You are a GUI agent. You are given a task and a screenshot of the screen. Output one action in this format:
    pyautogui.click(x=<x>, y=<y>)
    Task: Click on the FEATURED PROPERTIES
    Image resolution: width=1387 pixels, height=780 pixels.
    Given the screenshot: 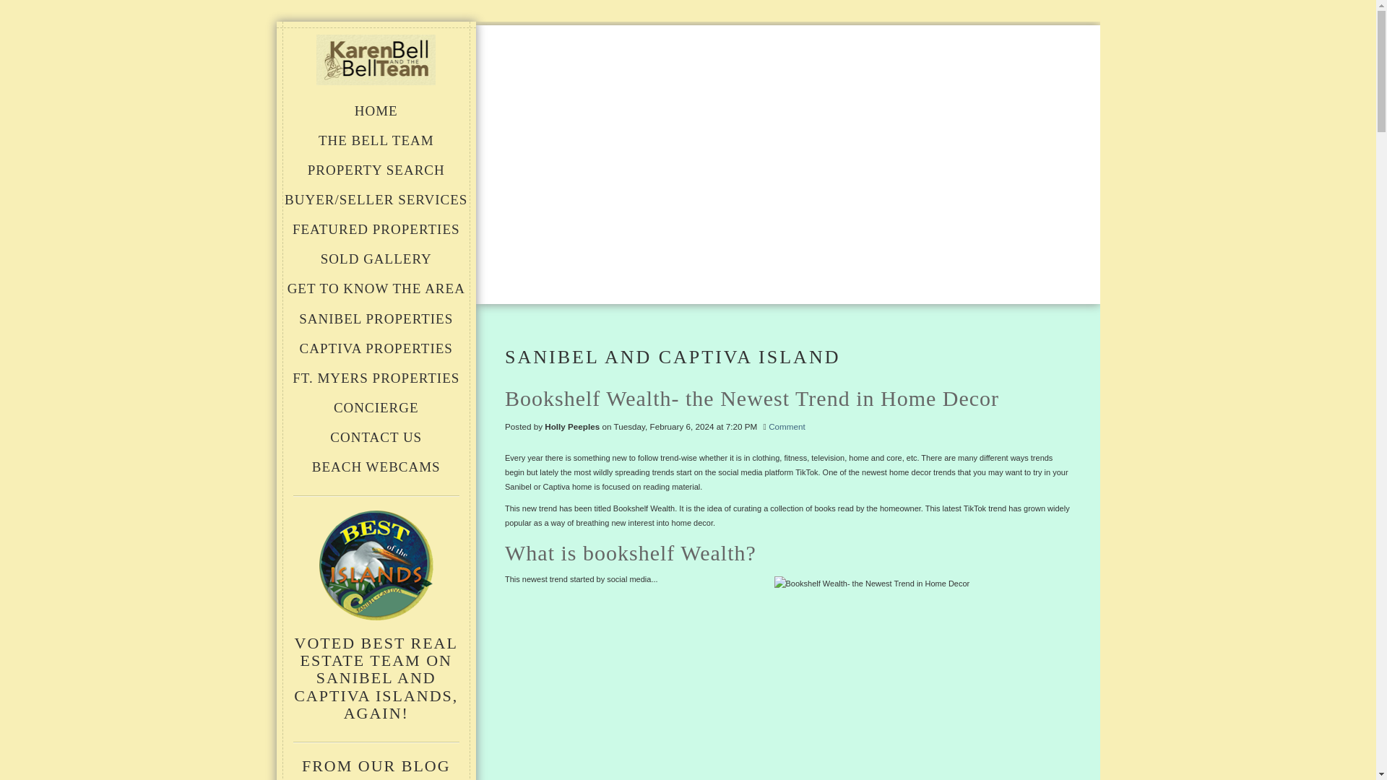 What is the action you would take?
    pyautogui.click(x=376, y=228)
    